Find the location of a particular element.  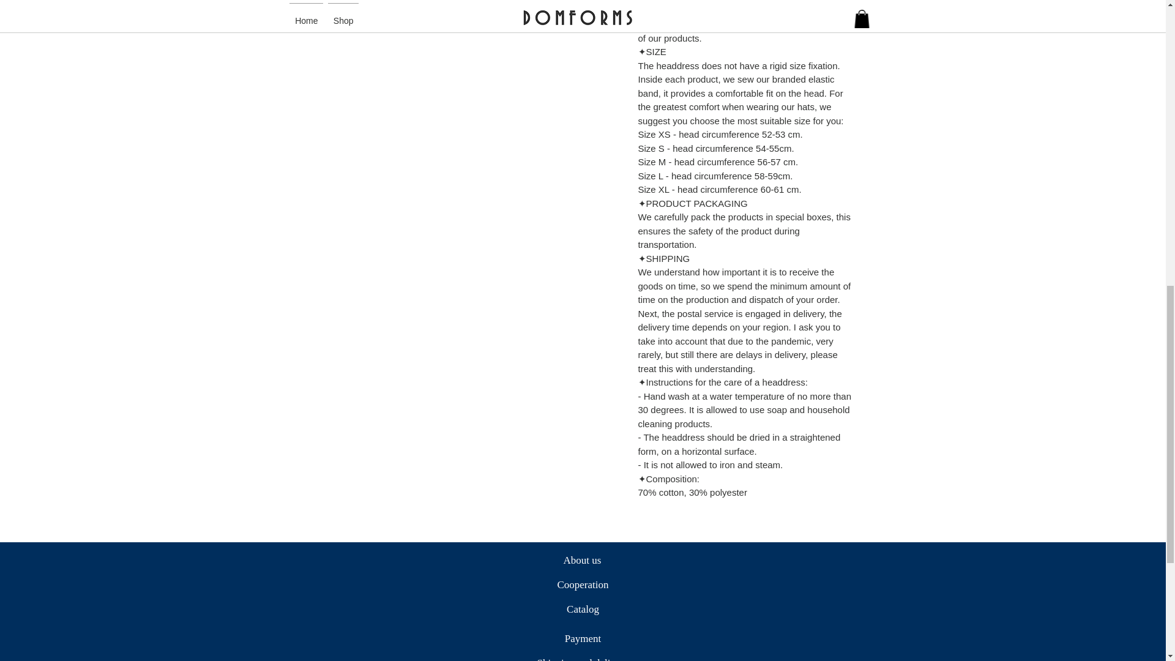

Shipping and delivery is located at coordinates (583, 656).